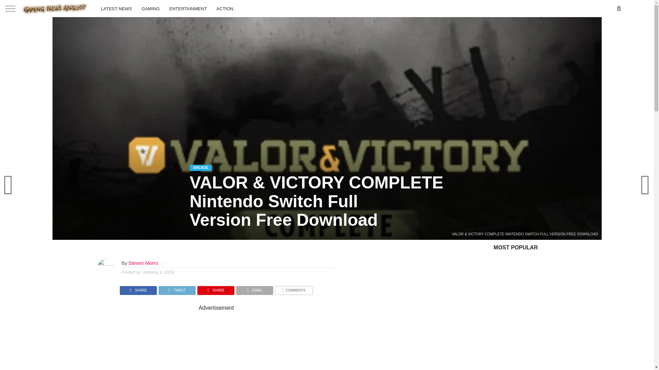 This screenshot has width=659, height=370. What do you see at coordinates (293, 288) in the screenshot?
I see `COMMENTS` at bounding box center [293, 288].